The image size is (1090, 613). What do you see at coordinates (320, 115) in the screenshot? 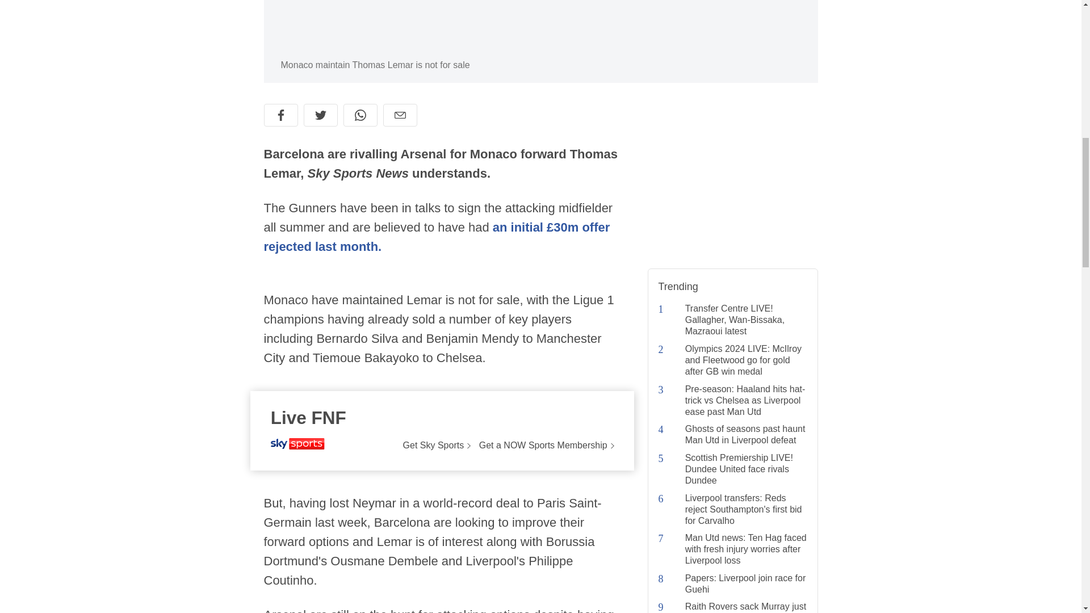
I see `Share on Twitter` at bounding box center [320, 115].